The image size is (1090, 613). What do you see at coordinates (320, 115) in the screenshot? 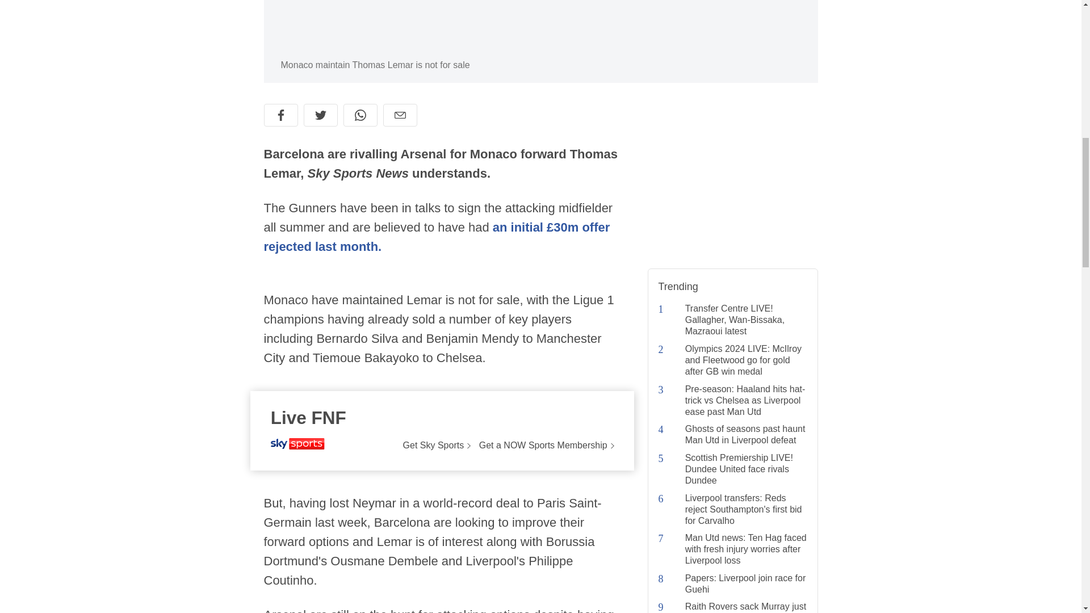
I see `Share on Twitter` at bounding box center [320, 115].